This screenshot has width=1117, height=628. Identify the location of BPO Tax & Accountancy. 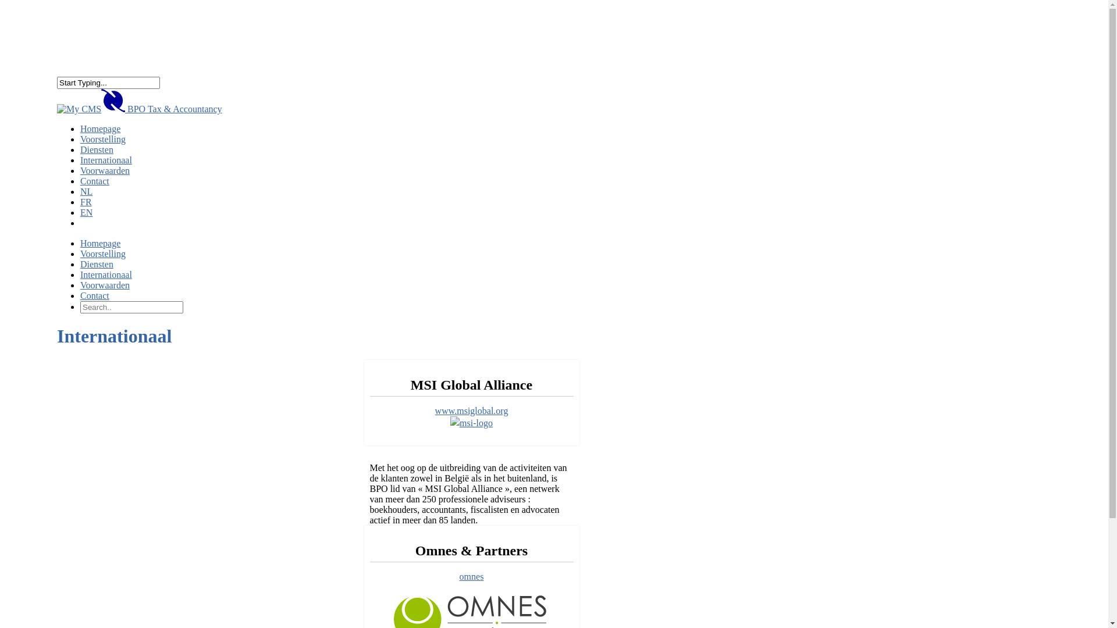
(140, 109).